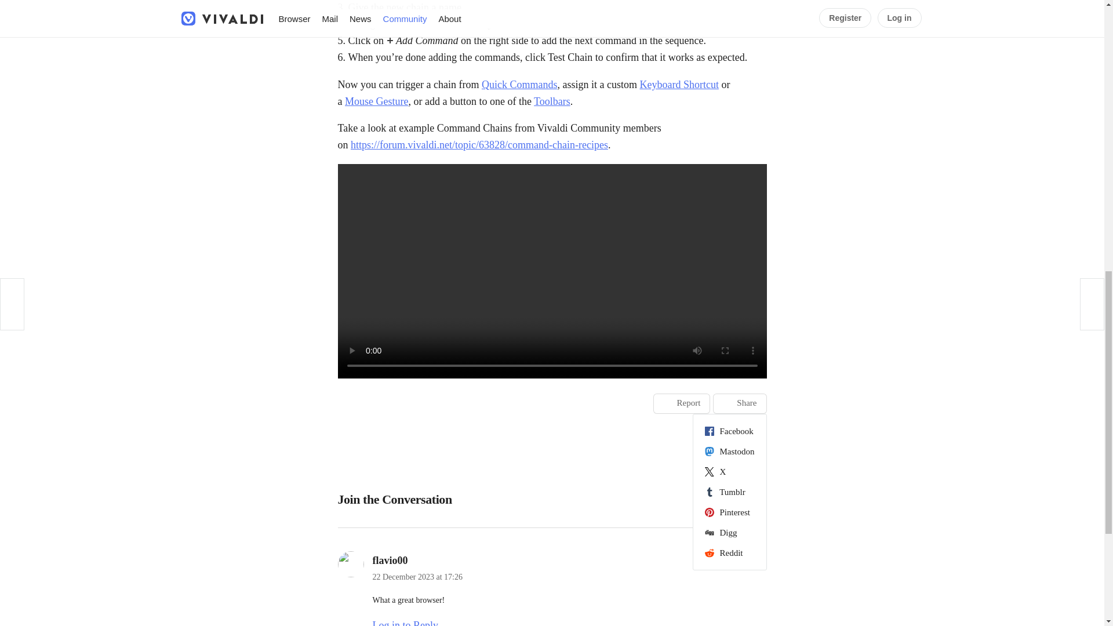  I want to click on 22 December 2023 at 17:26, so click(417, 577).